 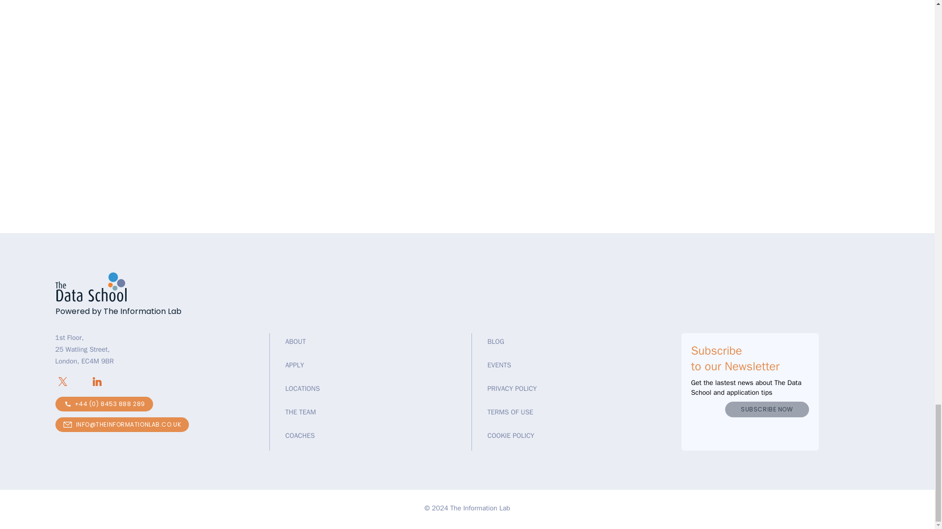 What do you see at coordinates (496, 342) in the screenshot?
I see `BLOG` at bounding box center [496, 342].